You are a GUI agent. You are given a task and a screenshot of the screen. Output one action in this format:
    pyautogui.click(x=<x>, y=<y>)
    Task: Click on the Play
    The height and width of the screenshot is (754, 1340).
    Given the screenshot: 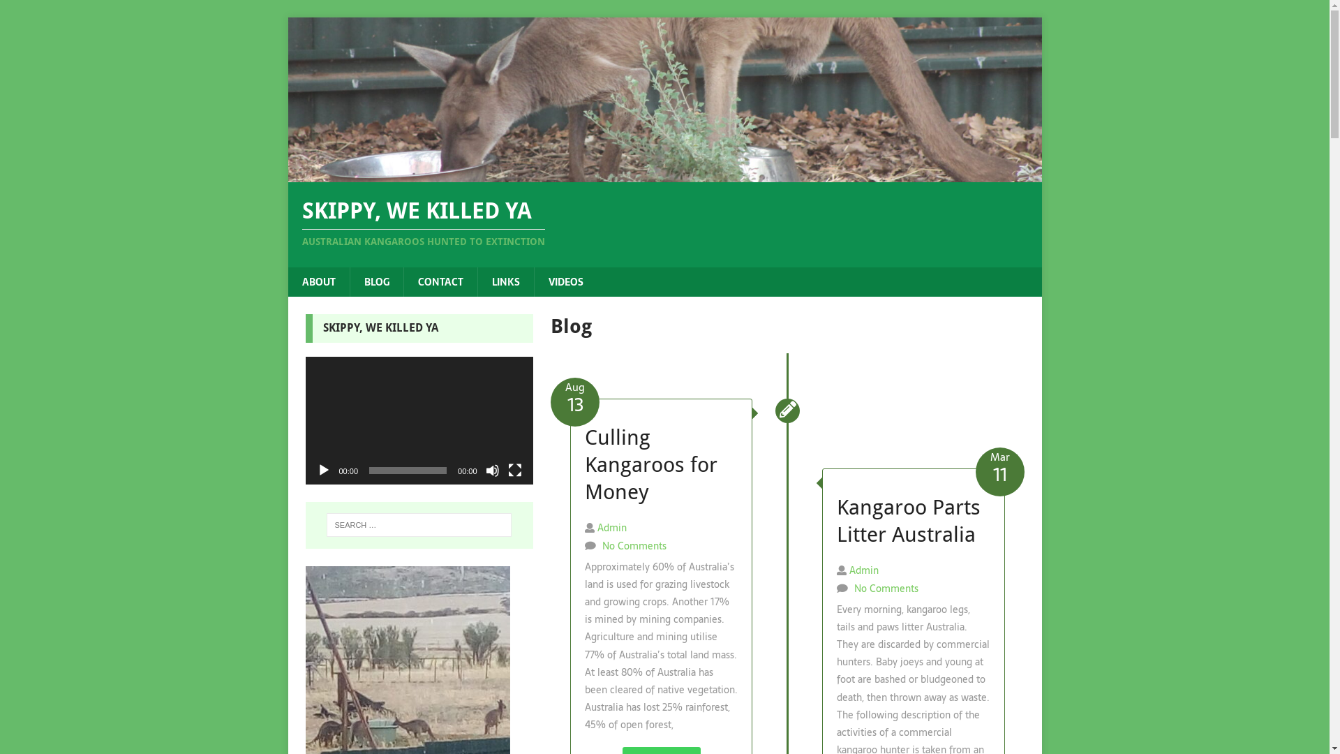 What is the action you would take?
    pyautogui.click(x=324, y=471)
    